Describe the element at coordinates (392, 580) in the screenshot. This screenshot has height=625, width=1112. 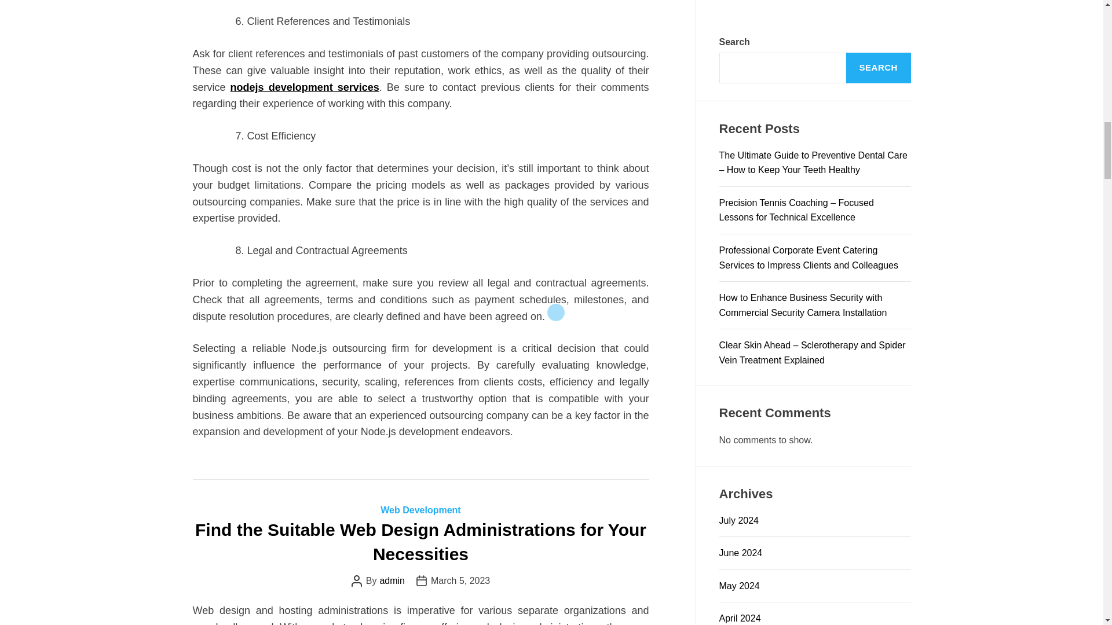
I see `admin` at that location.